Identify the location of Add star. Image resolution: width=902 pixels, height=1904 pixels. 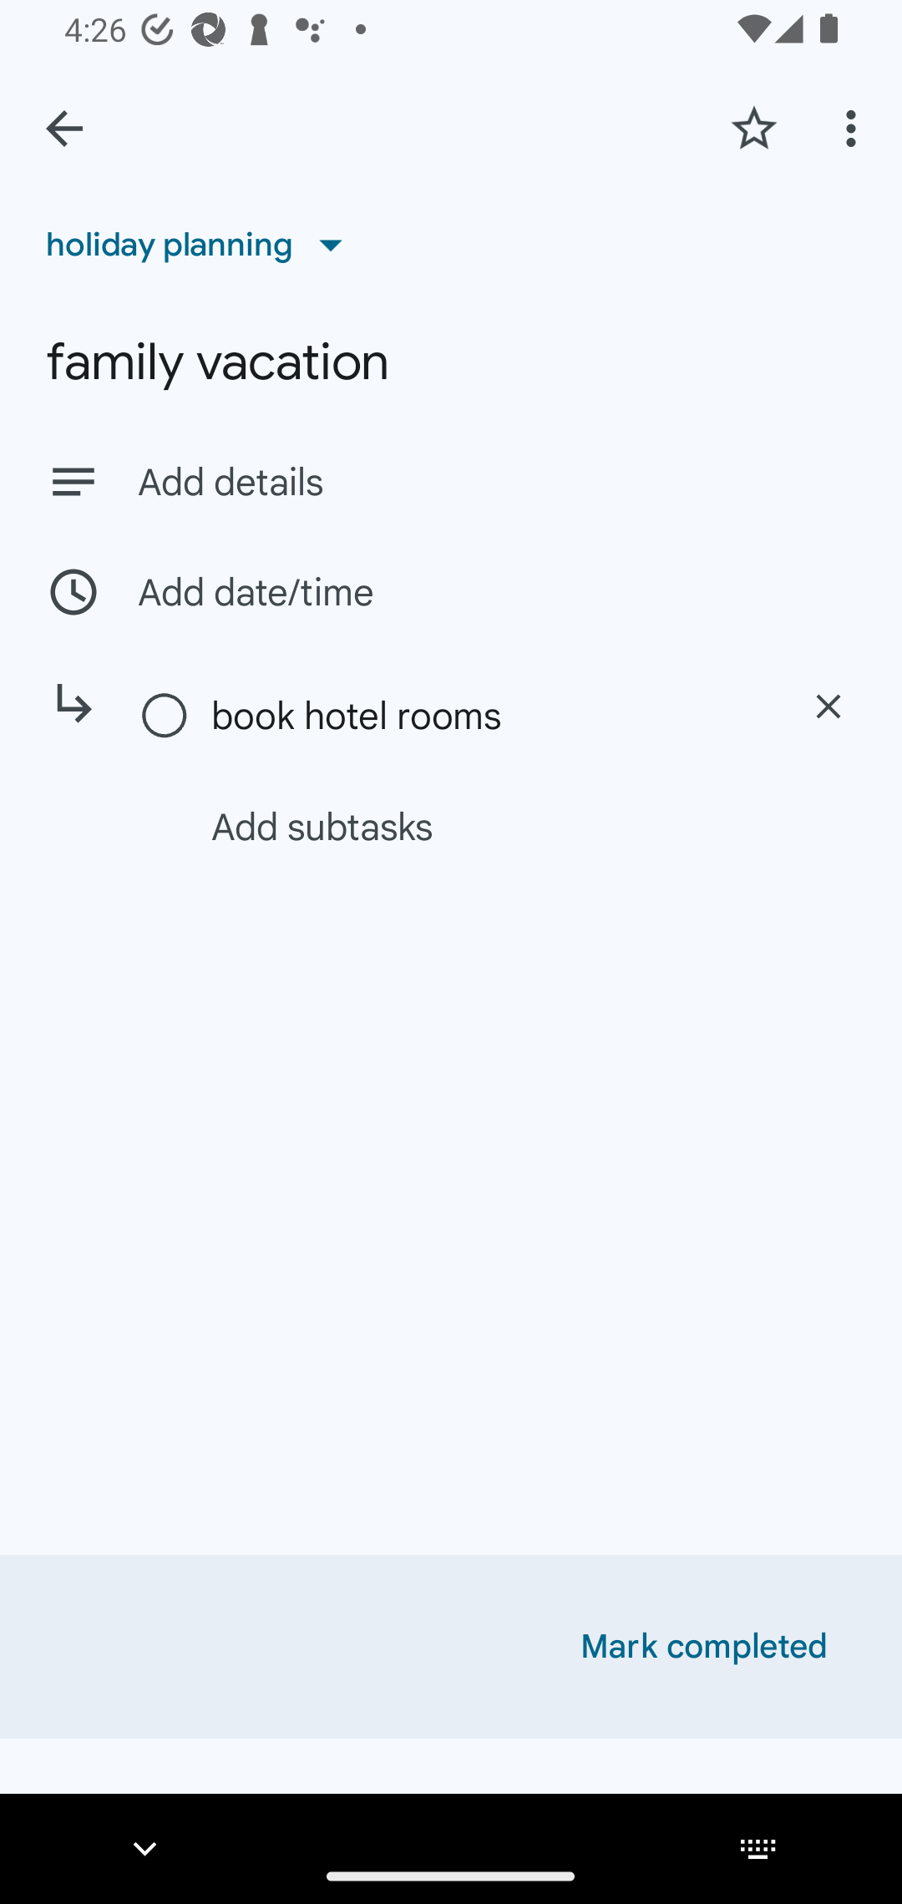
(753, 128).